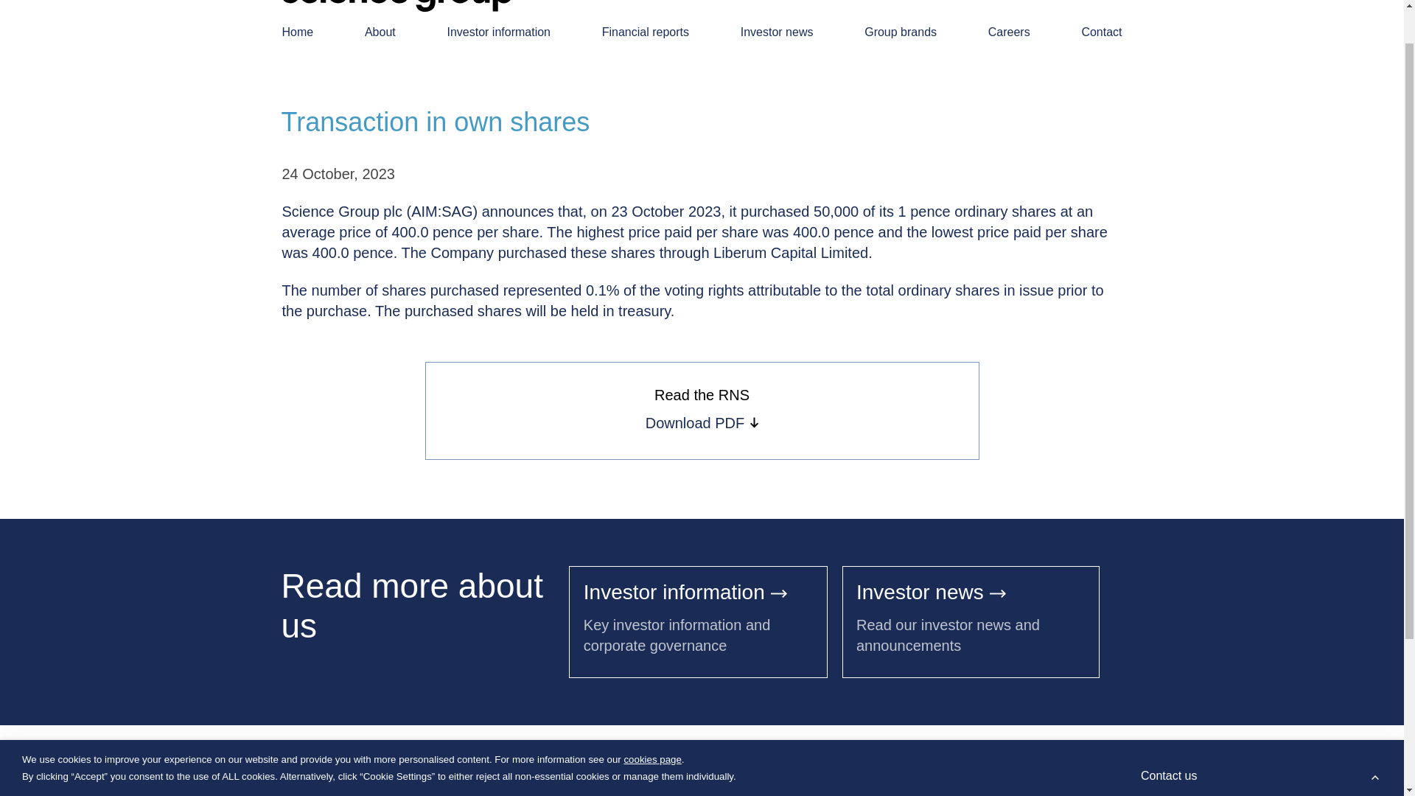 This screenshot has height=796, width=1415. I want to click on Careers, so click(1008, 32).